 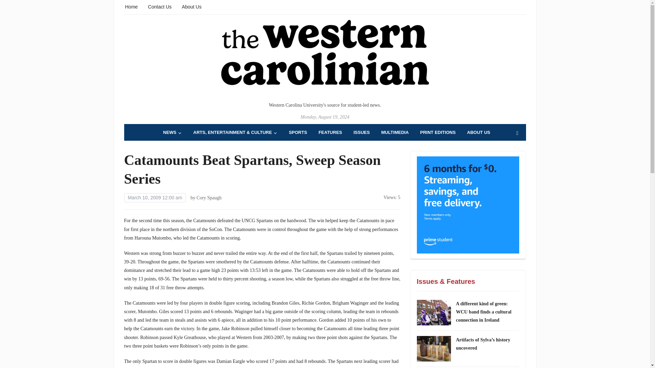 I want to click on FEATURES, so click(x=330, y=132).